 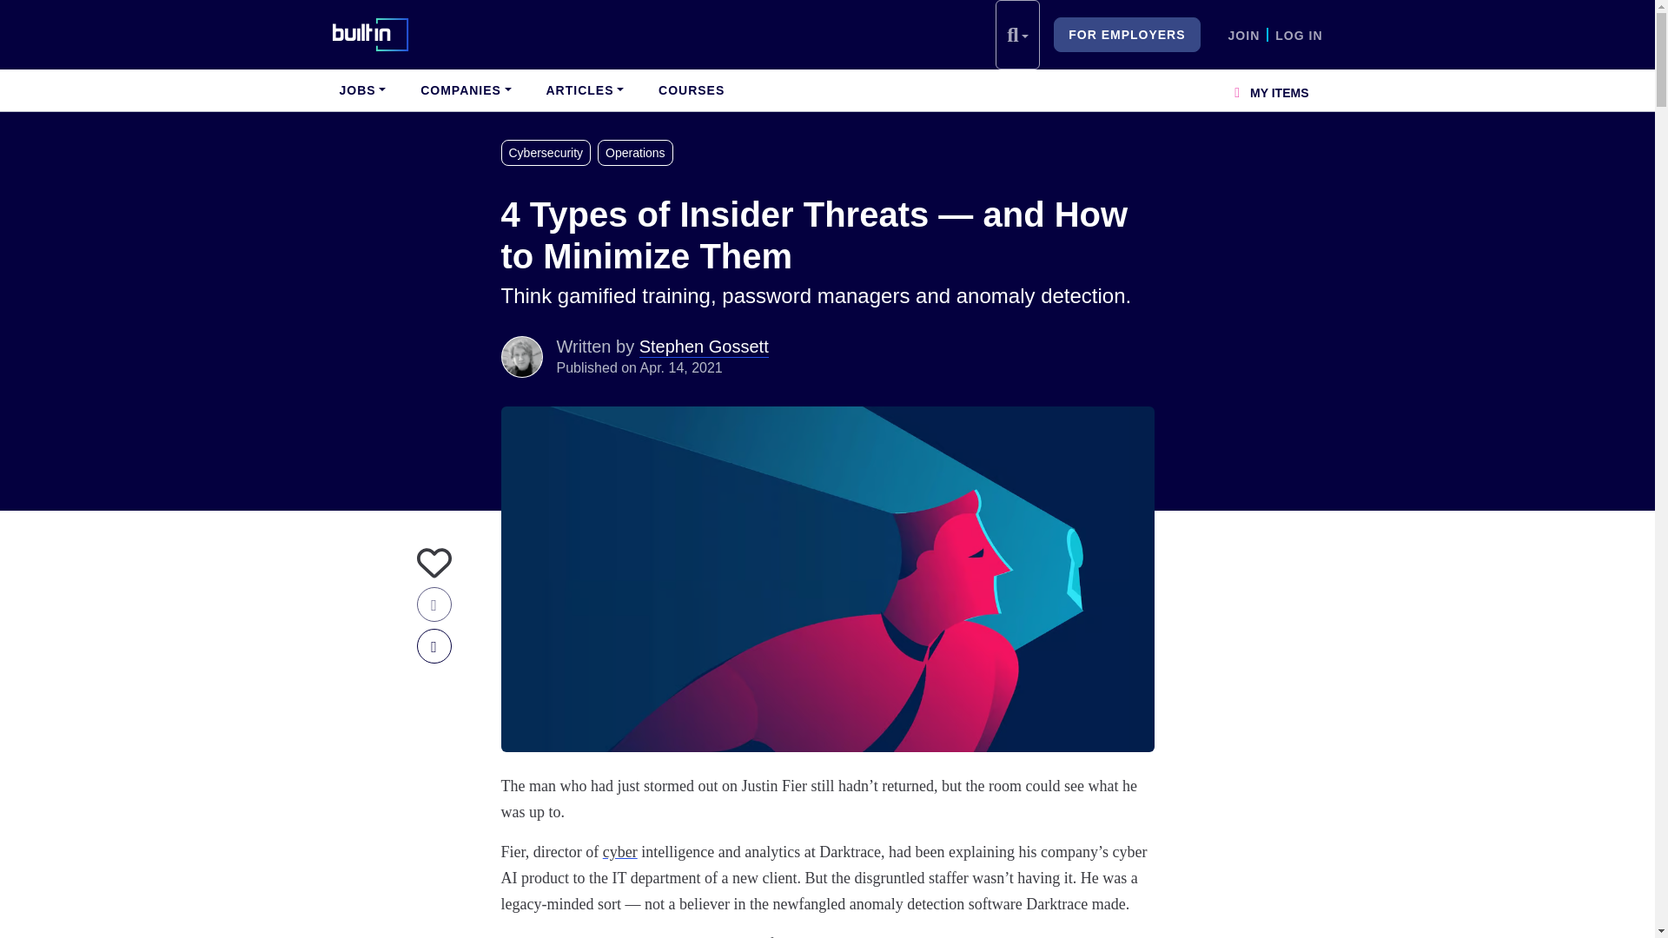 What do you see at coordinates (638, 153) in the screenshot?
I see `Operations` at bounding box center [638, 153].